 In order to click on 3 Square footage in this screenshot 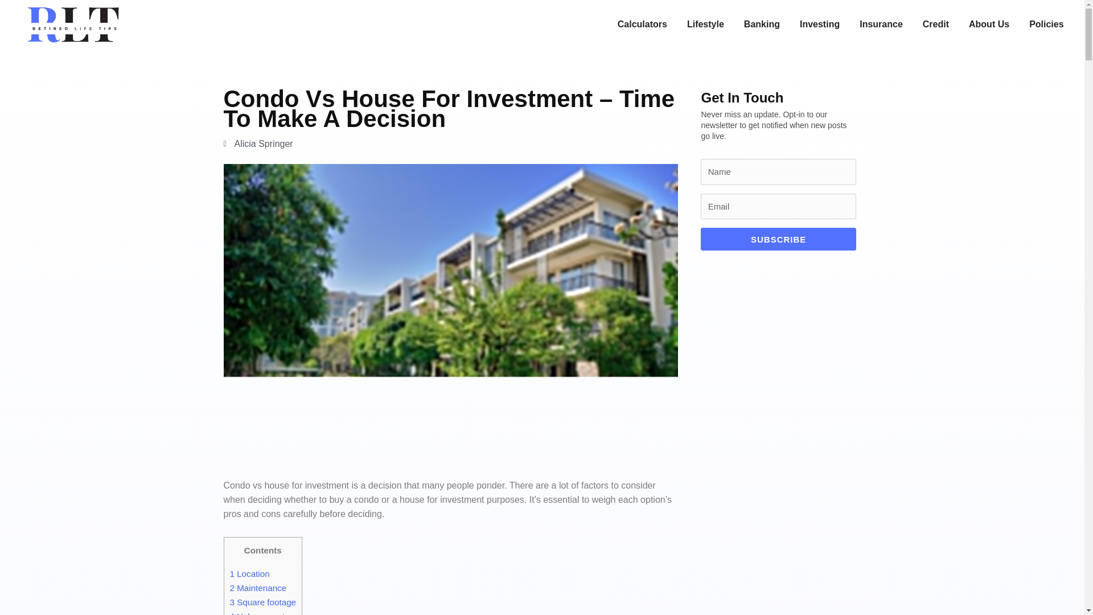, I will do `click(263, 601)`.